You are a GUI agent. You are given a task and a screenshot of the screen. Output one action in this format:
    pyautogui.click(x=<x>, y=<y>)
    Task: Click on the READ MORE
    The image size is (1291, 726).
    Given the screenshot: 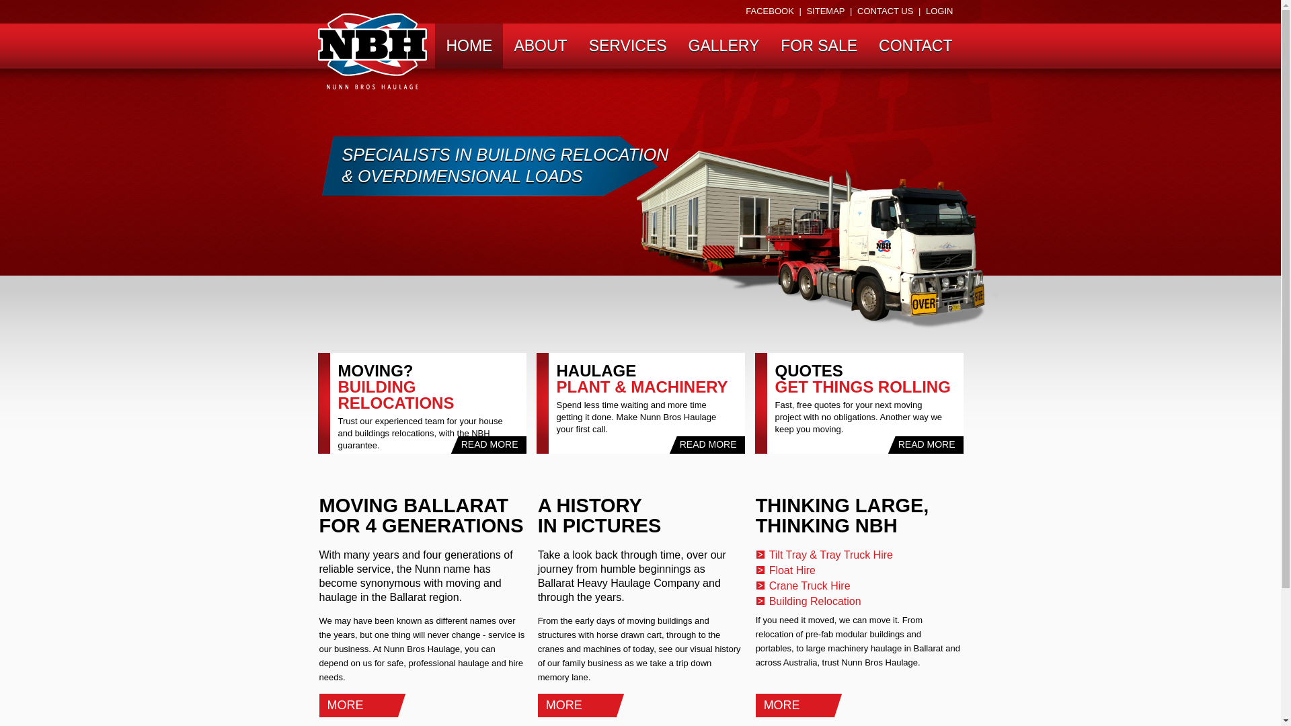 What is the action you would take?
    pyautogui.click(x=925, y=445)
    